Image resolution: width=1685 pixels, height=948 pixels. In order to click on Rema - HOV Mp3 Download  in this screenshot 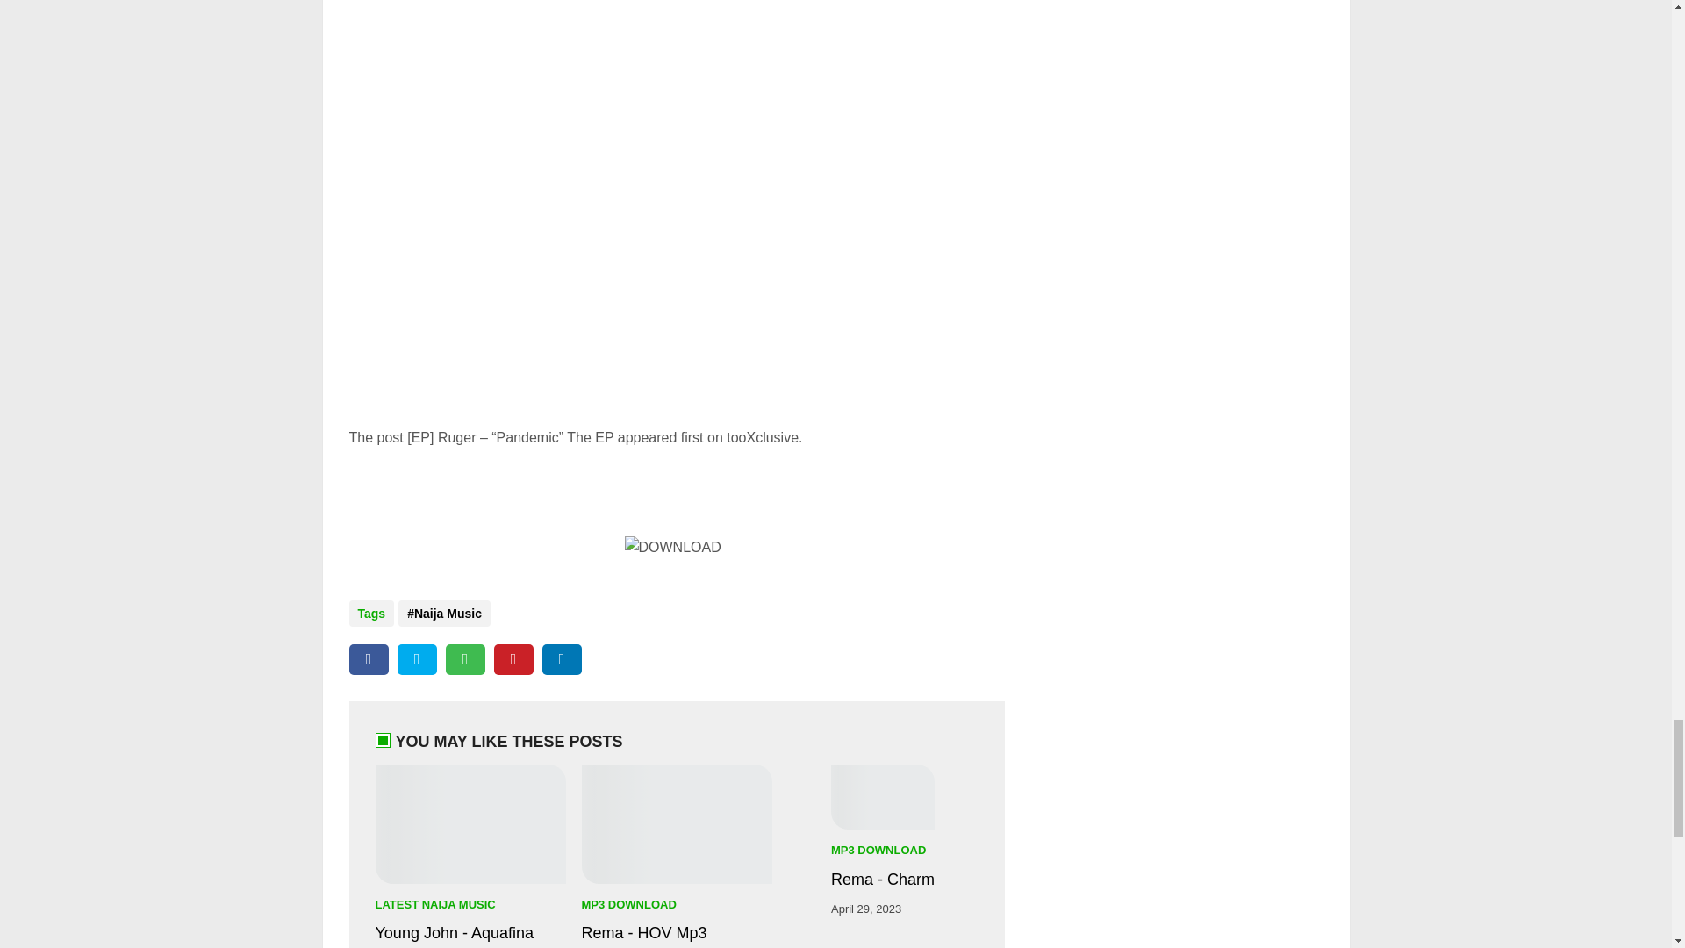, I will do `click(676, 823)`.